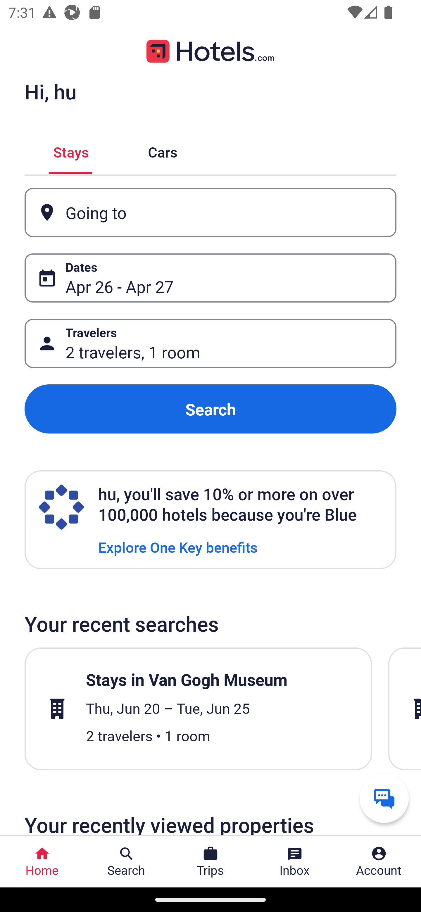 The image size is (421, 912). Describe the element at coordinates (379, 862) in the screenshot. I see `Account Profile. Button` at that location.